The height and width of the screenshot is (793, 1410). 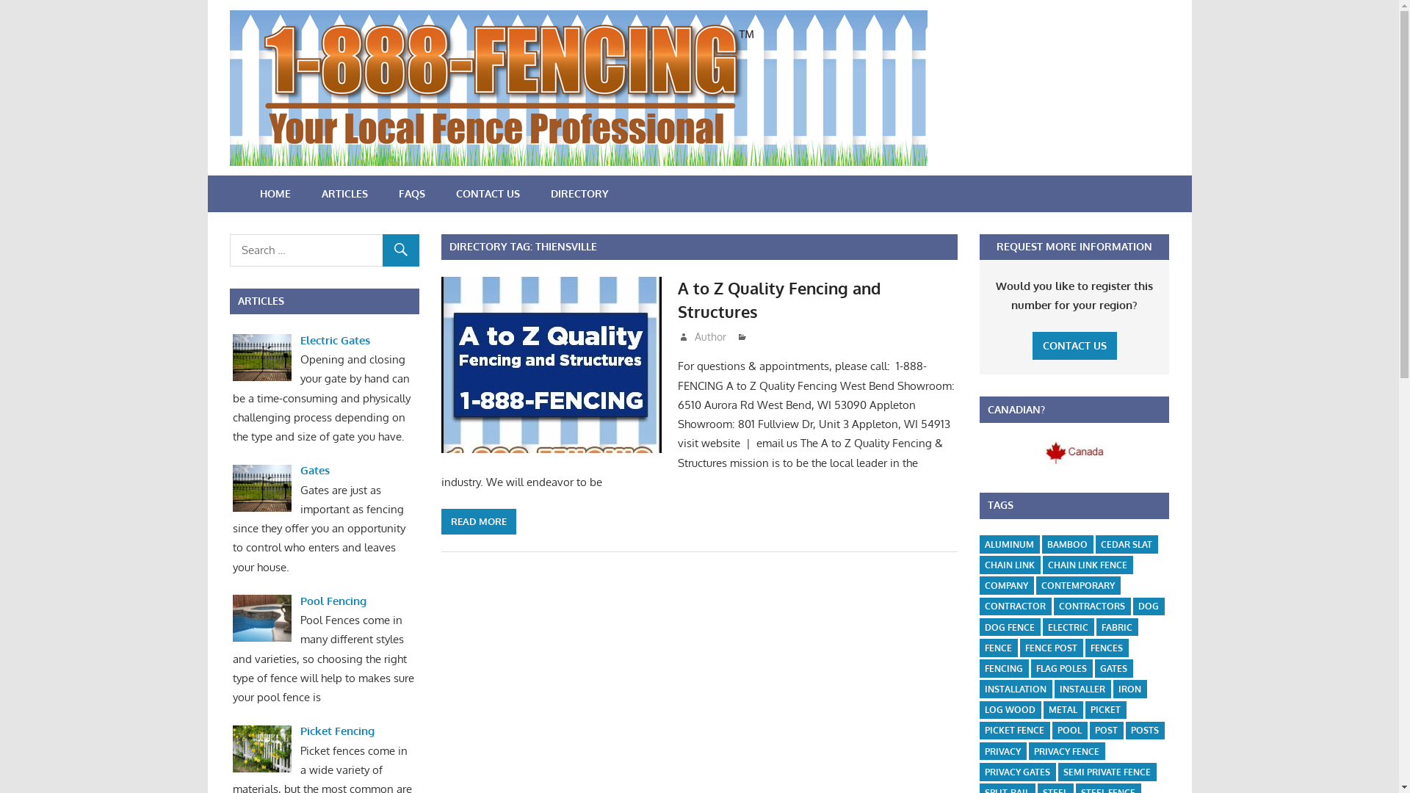 What do you see at coordinates (1010, 565) in the screenshot?
I see `CHAIN LINK` at bounding box center [1010, 565].